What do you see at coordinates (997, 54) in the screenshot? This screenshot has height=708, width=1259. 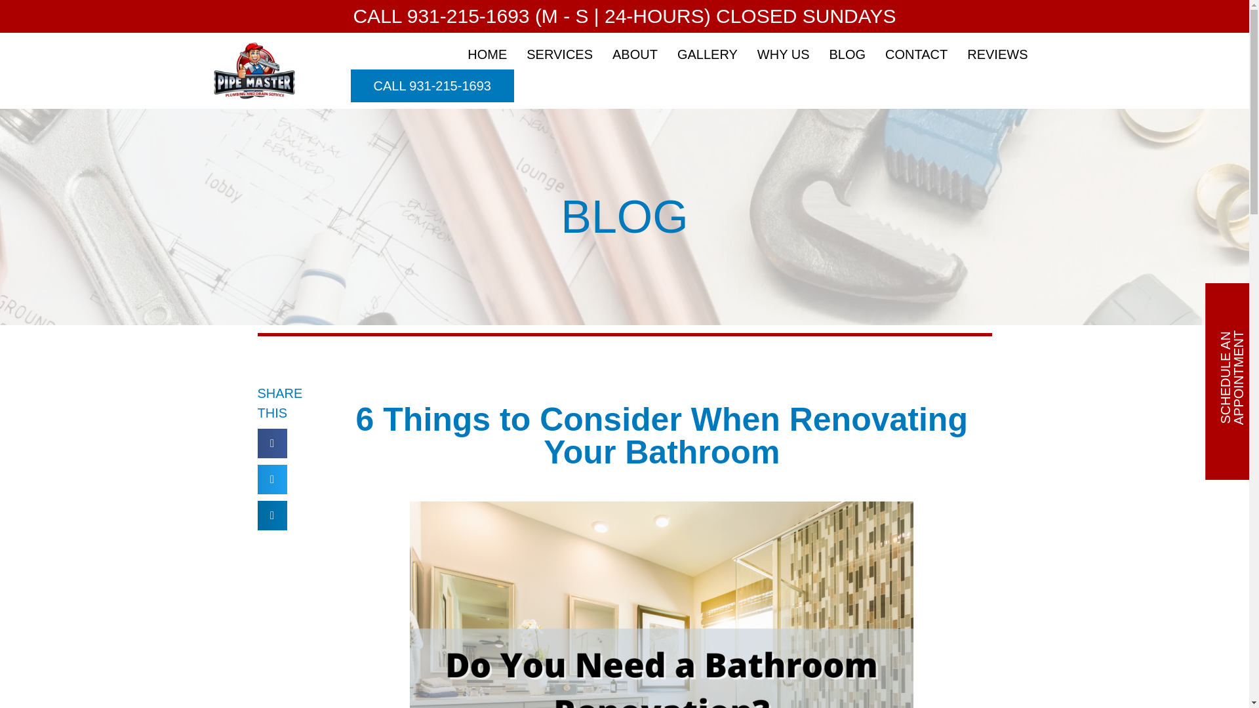 I see `REVIEWS` at bounding box center [997, 54].